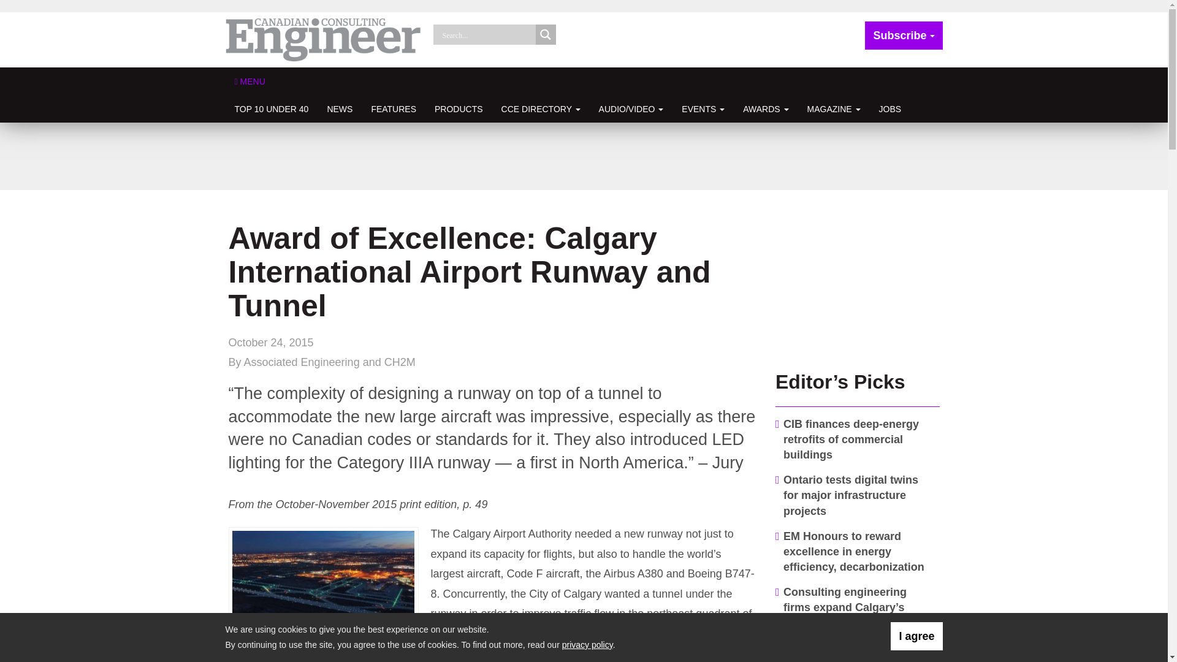 This screenshot has width=1177, height=662. I want to click on Click to show site navigation, so click(250, 81).